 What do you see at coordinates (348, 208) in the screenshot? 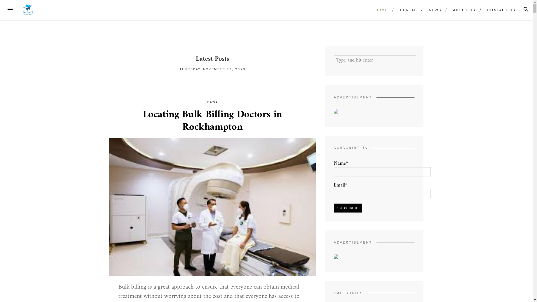
I see `Subscribe` at bounding box center [348, 208].